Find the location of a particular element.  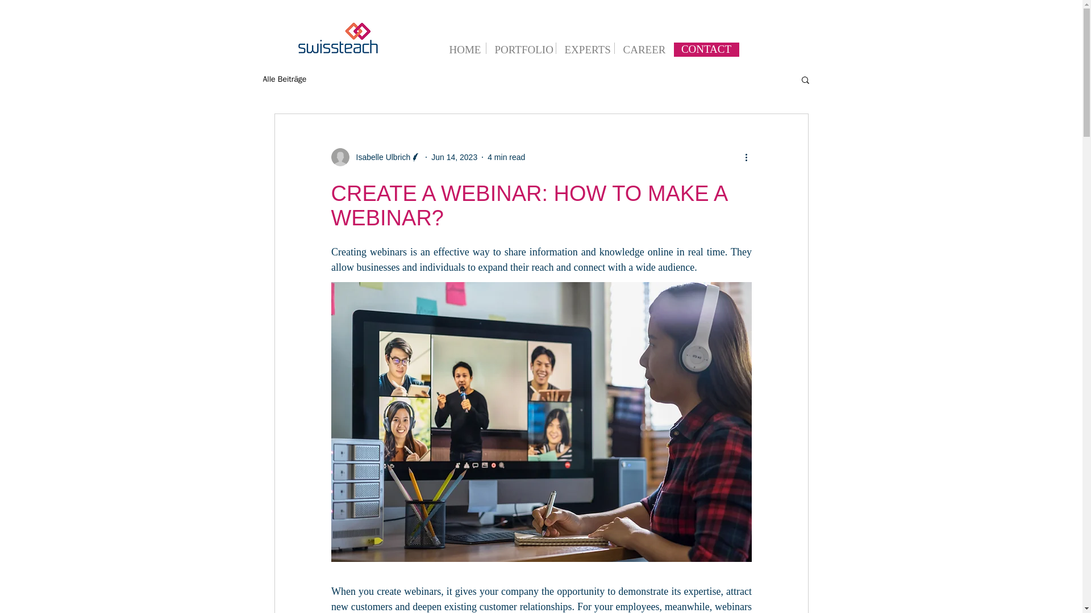

Jun 14, 2023 is located at coordinates (454, 157).